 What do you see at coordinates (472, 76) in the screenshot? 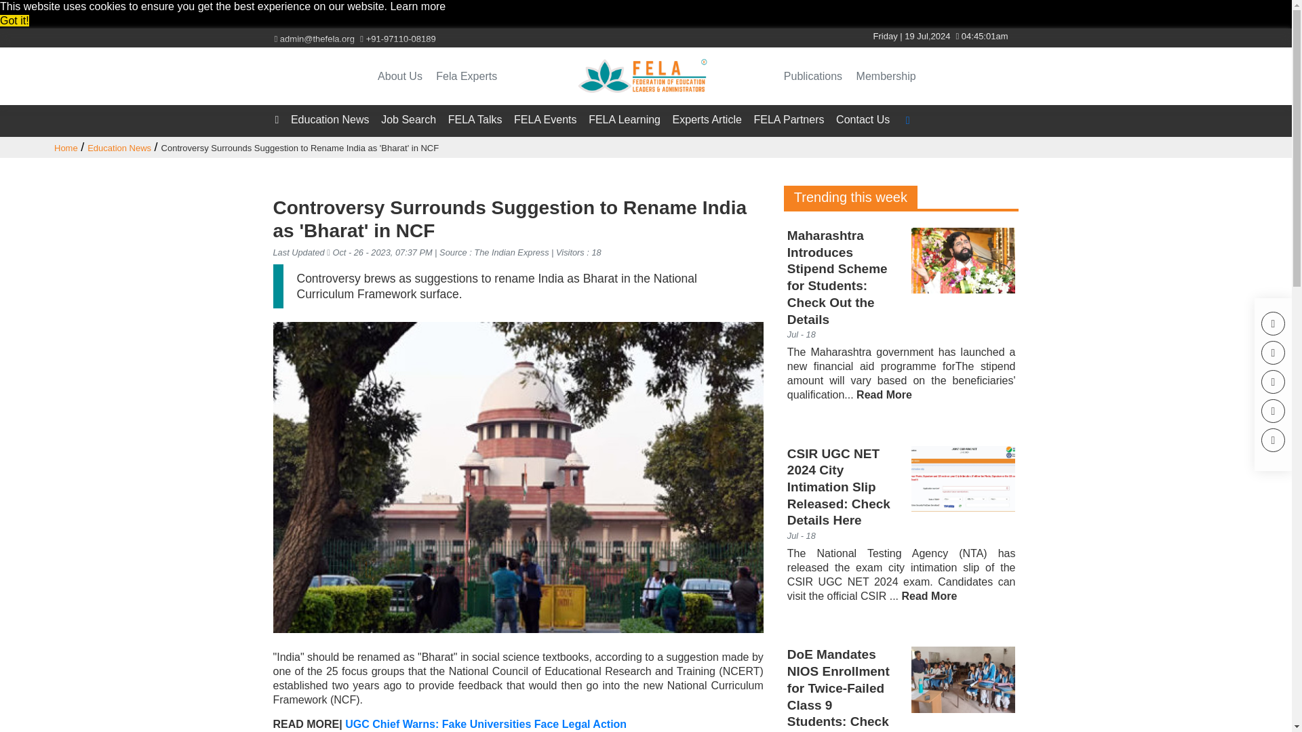
I see `Fela Experts` at bounding box center [472, 76].